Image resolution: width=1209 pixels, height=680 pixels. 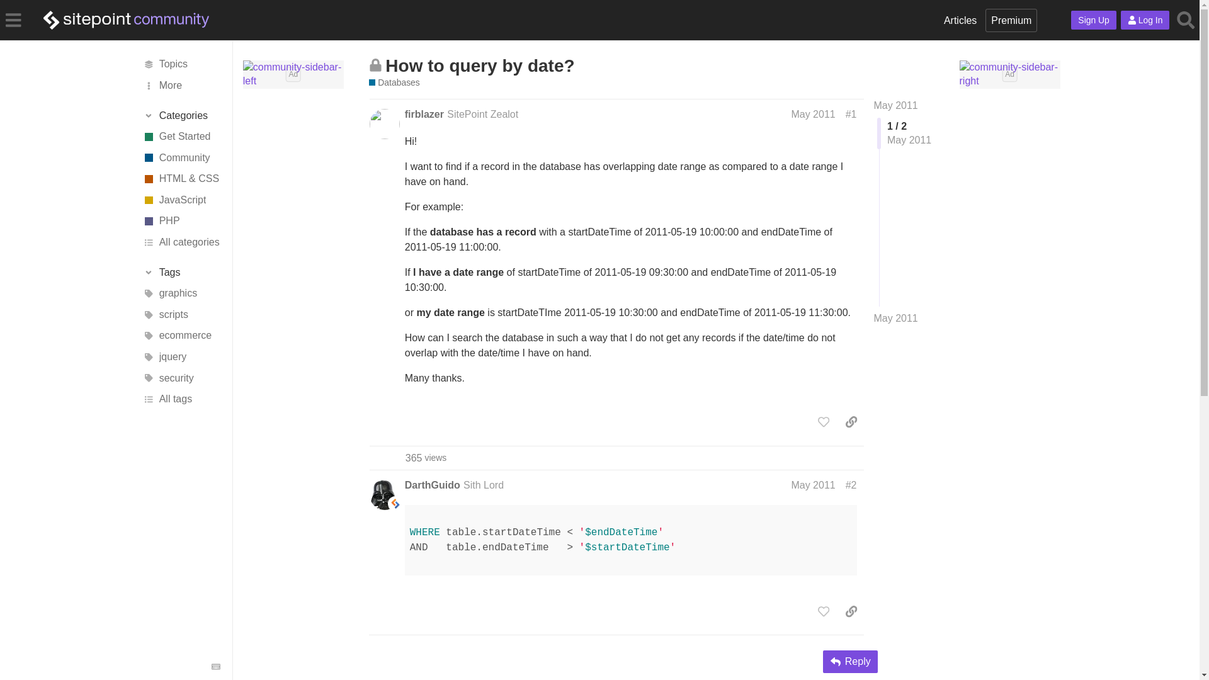 What do you see at coordinates (180, 64) in the screenshot?
I see `Topics` at bounding box center [180, 64].